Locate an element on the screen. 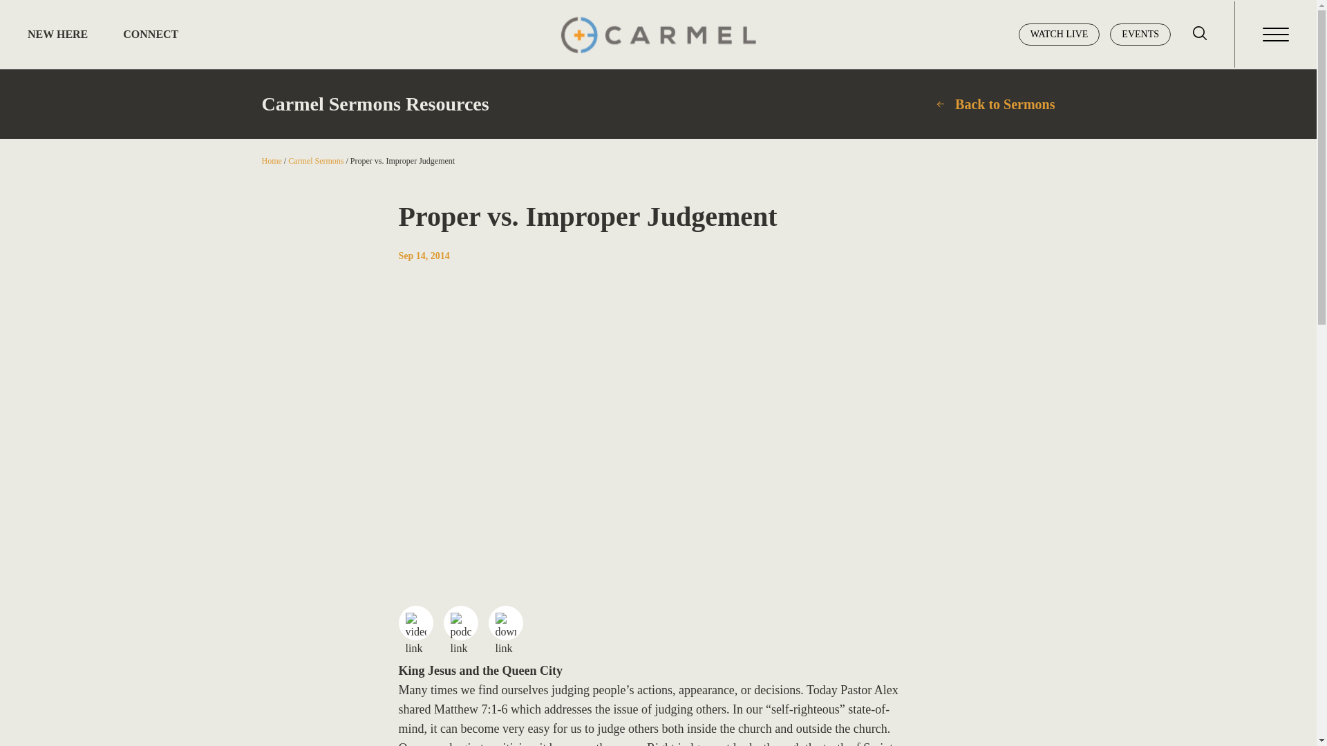 This screenshot has height=746, width=1327. NEW HERE is located at coordinates (57, 35).